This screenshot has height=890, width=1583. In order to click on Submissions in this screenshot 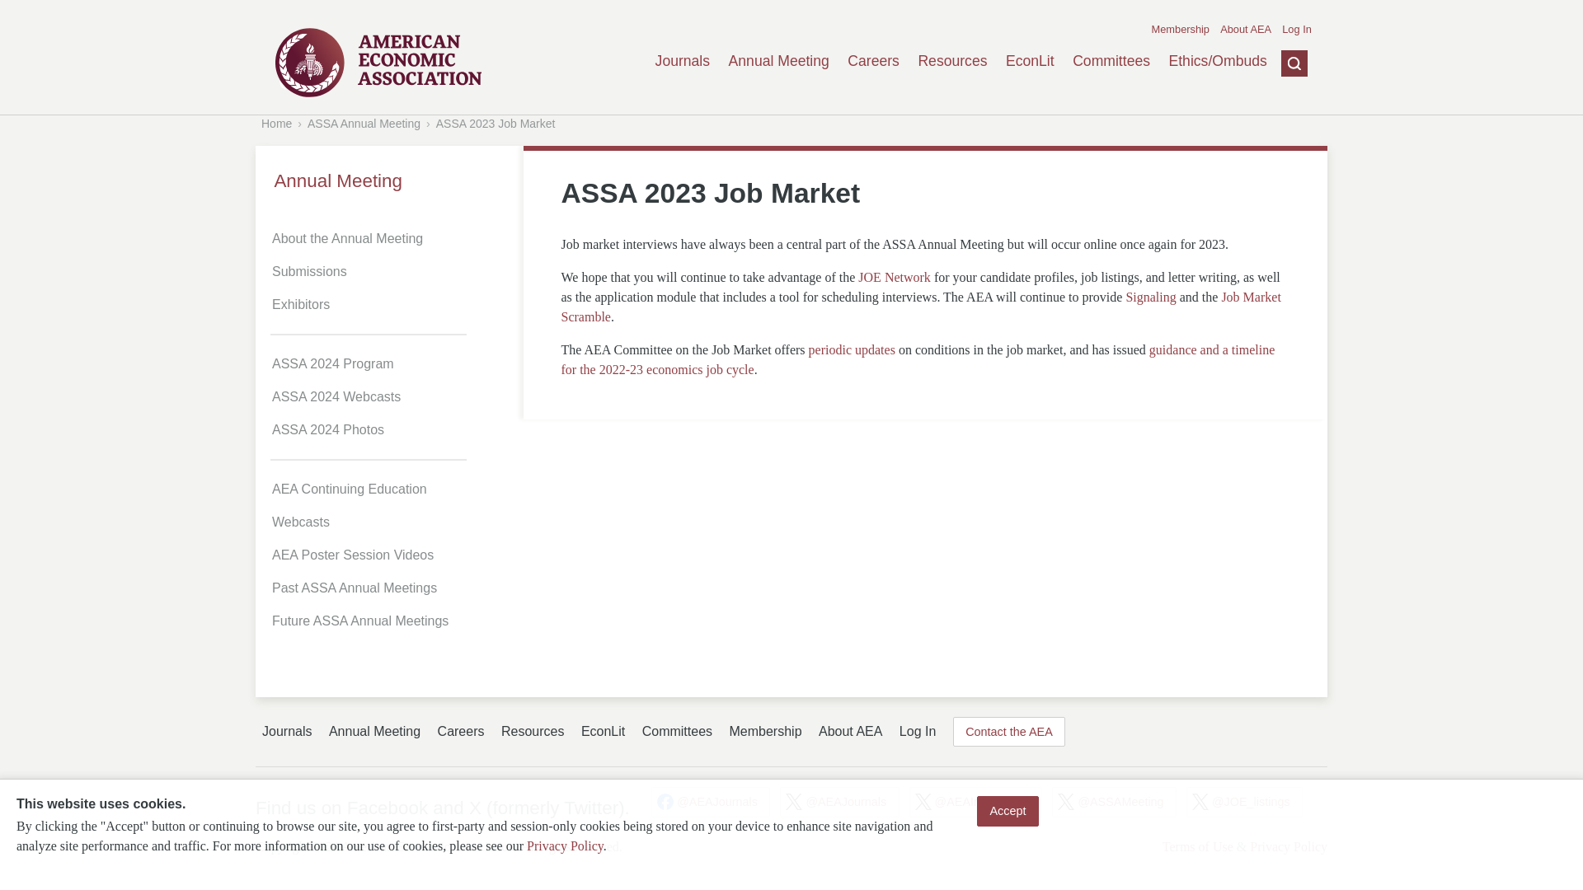, I will do `click(392, 271)`.